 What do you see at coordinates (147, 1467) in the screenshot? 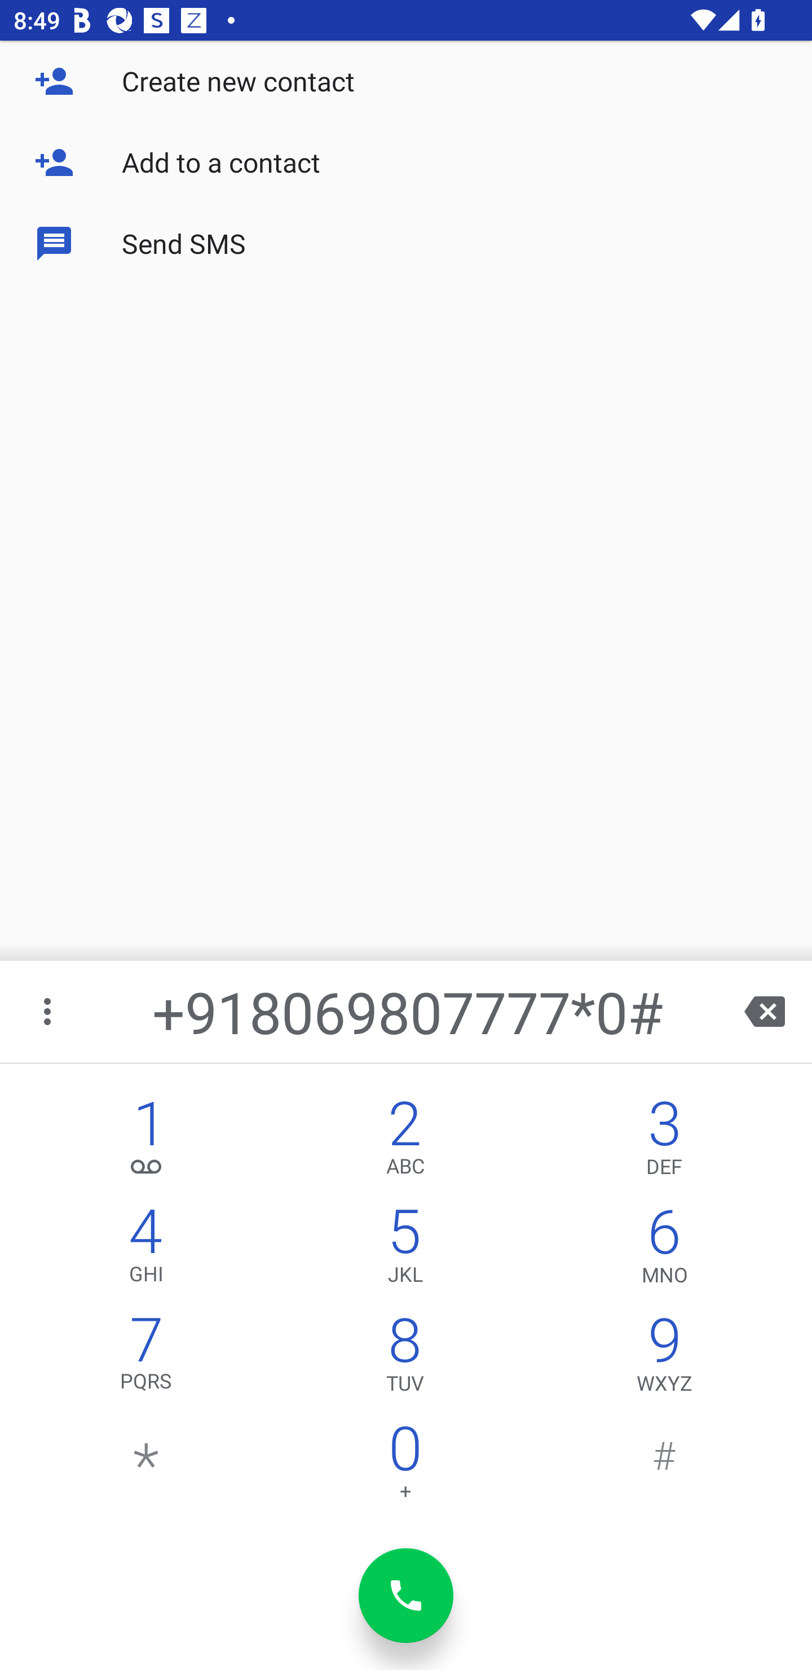
I see `*` at bounding box center [147, 1467].